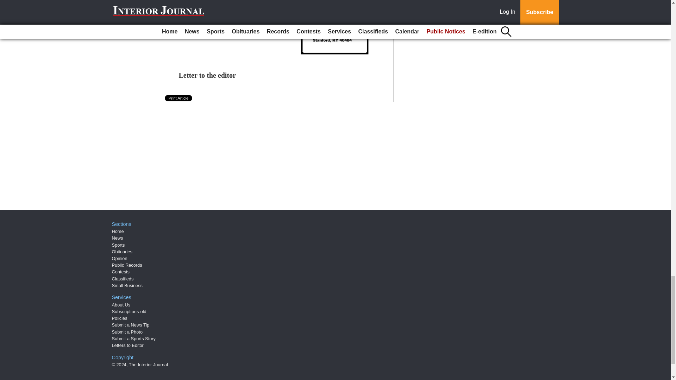 The height and width of the screenshot is (380, 676). Describe the element at coordinates (118, 232) in the screenshot. I see `Home` at that location.